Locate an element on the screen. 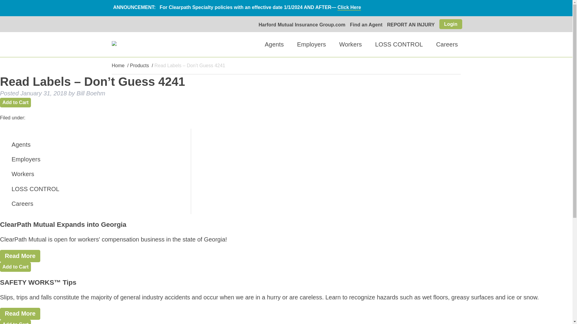 The height and width of the screenshot is (324, 577). Read More is located at coordinates (20, 314).